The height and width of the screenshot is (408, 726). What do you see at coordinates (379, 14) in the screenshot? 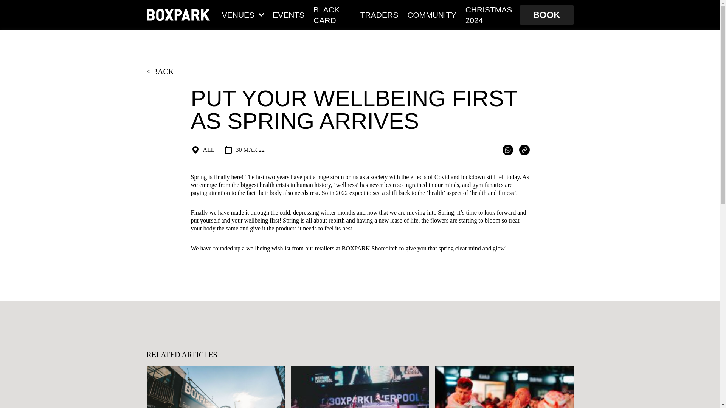
I see `TRADERS` at bounding box center [379, 14].